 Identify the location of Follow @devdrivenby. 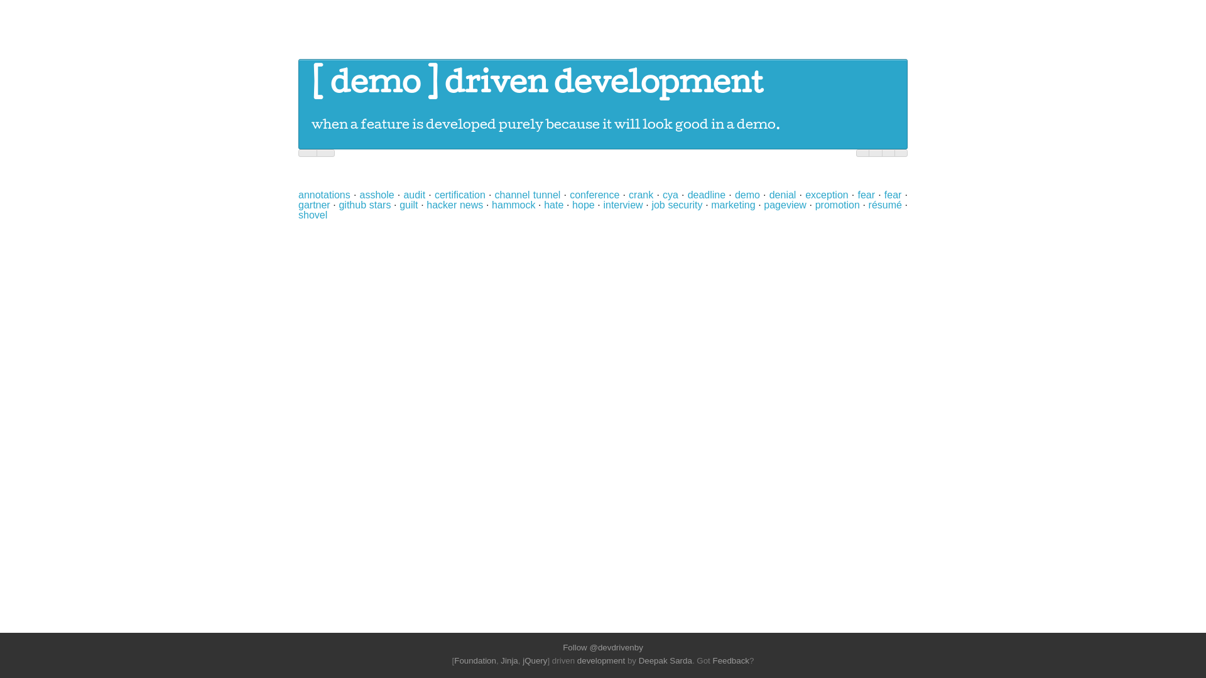
(603, 648).